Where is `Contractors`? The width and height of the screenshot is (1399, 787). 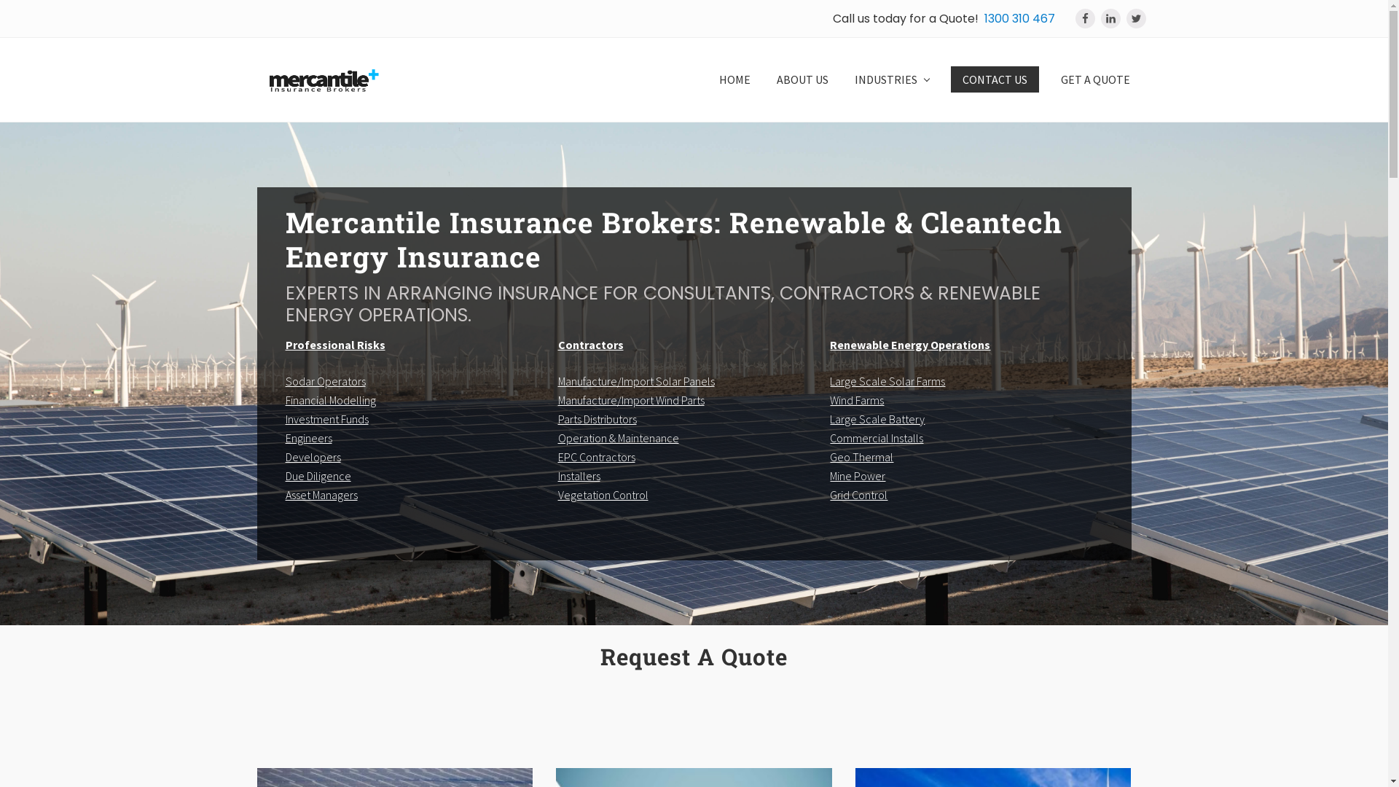
Contractors is located at coordinates (591, 345).